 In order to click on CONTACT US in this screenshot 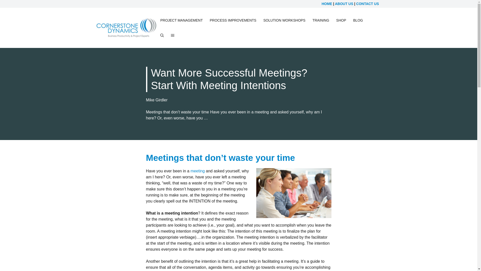, I will do `click(368, 4)`.